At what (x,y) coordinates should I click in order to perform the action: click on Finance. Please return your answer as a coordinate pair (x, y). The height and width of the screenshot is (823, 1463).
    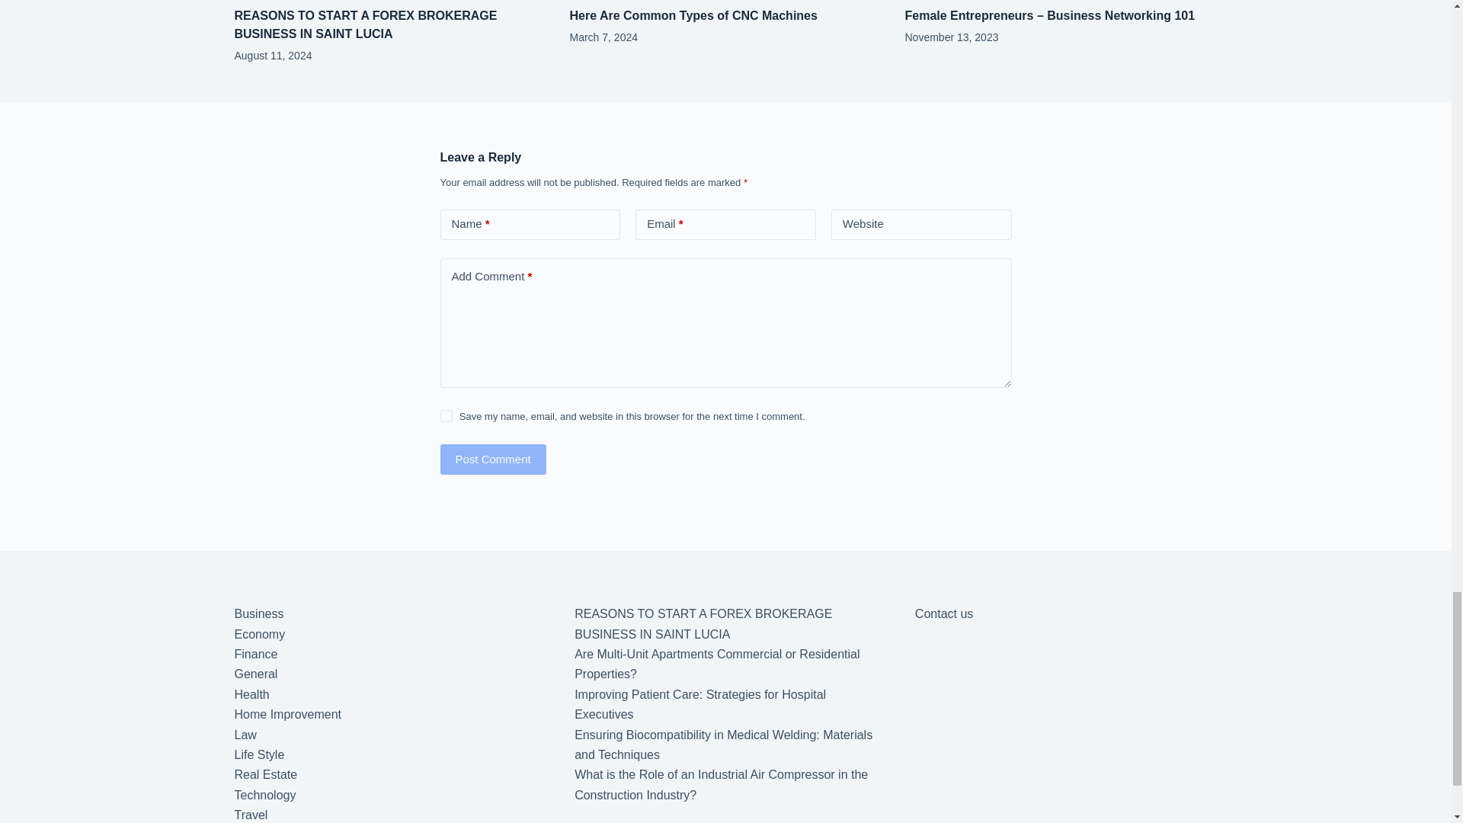
    Looking at the image, I should click on (256, 654).